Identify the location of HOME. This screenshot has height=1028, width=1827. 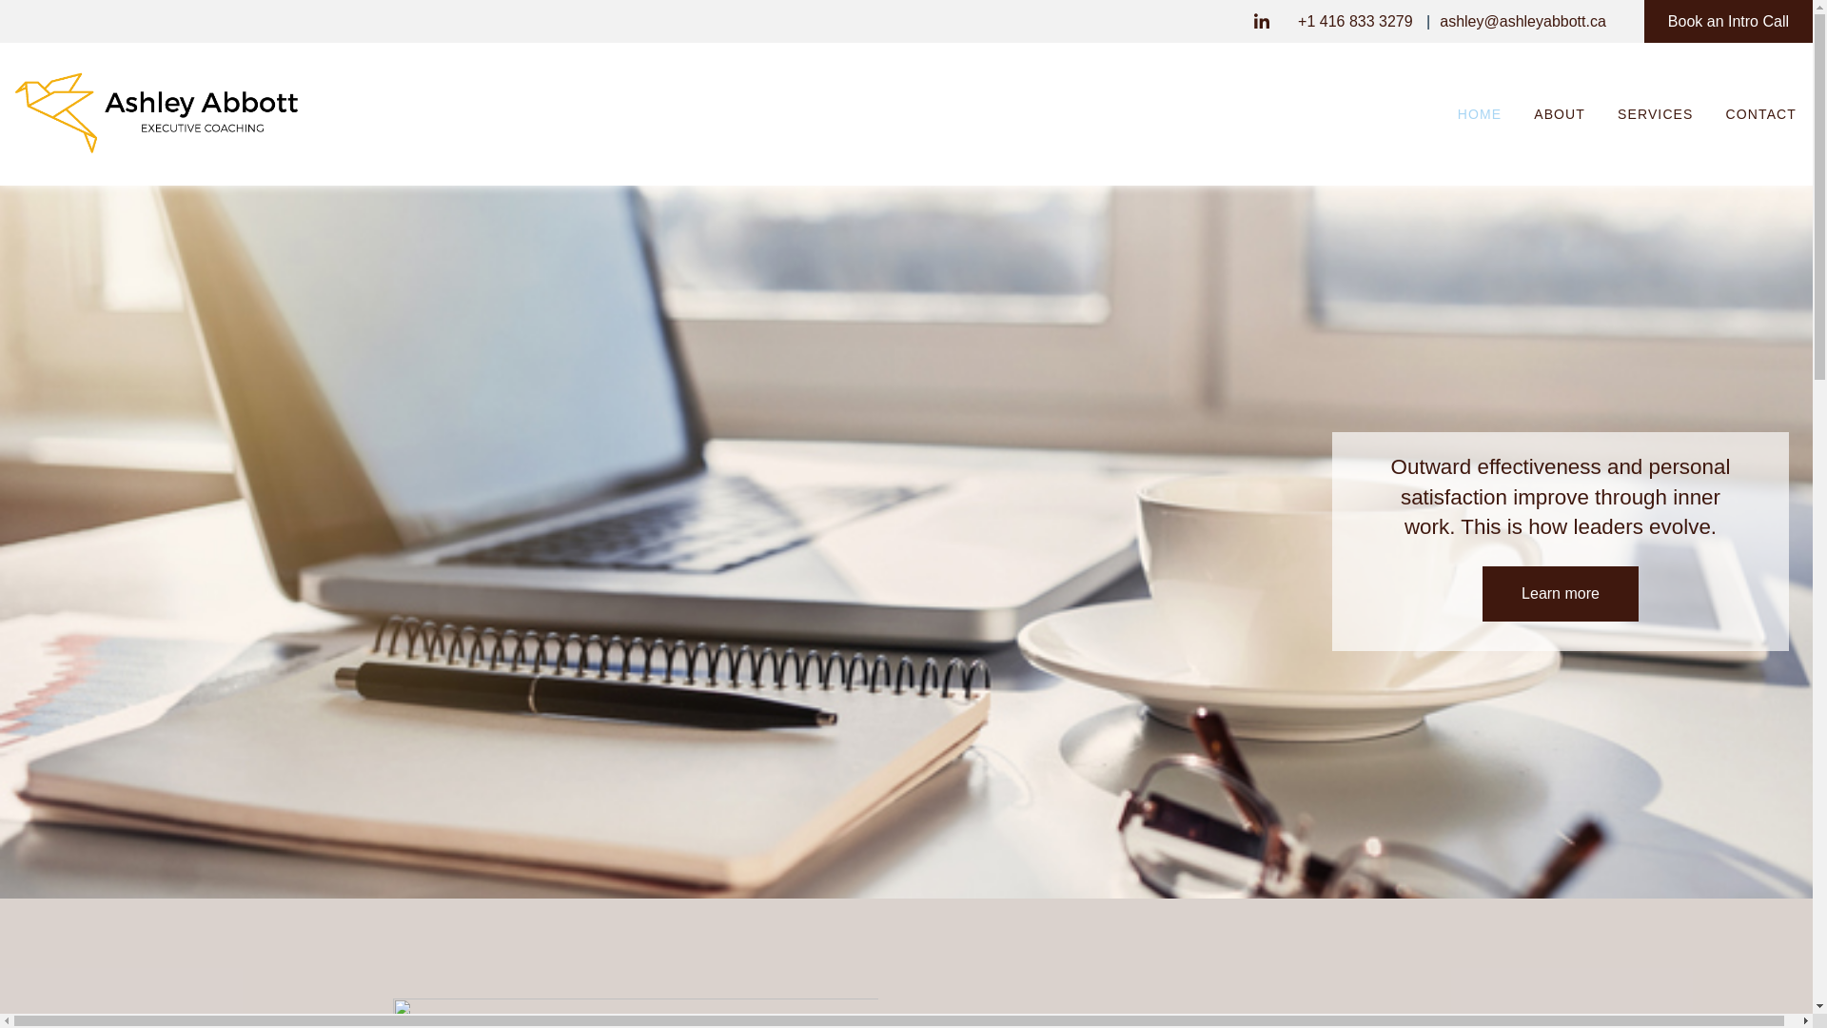
(1480, 114).